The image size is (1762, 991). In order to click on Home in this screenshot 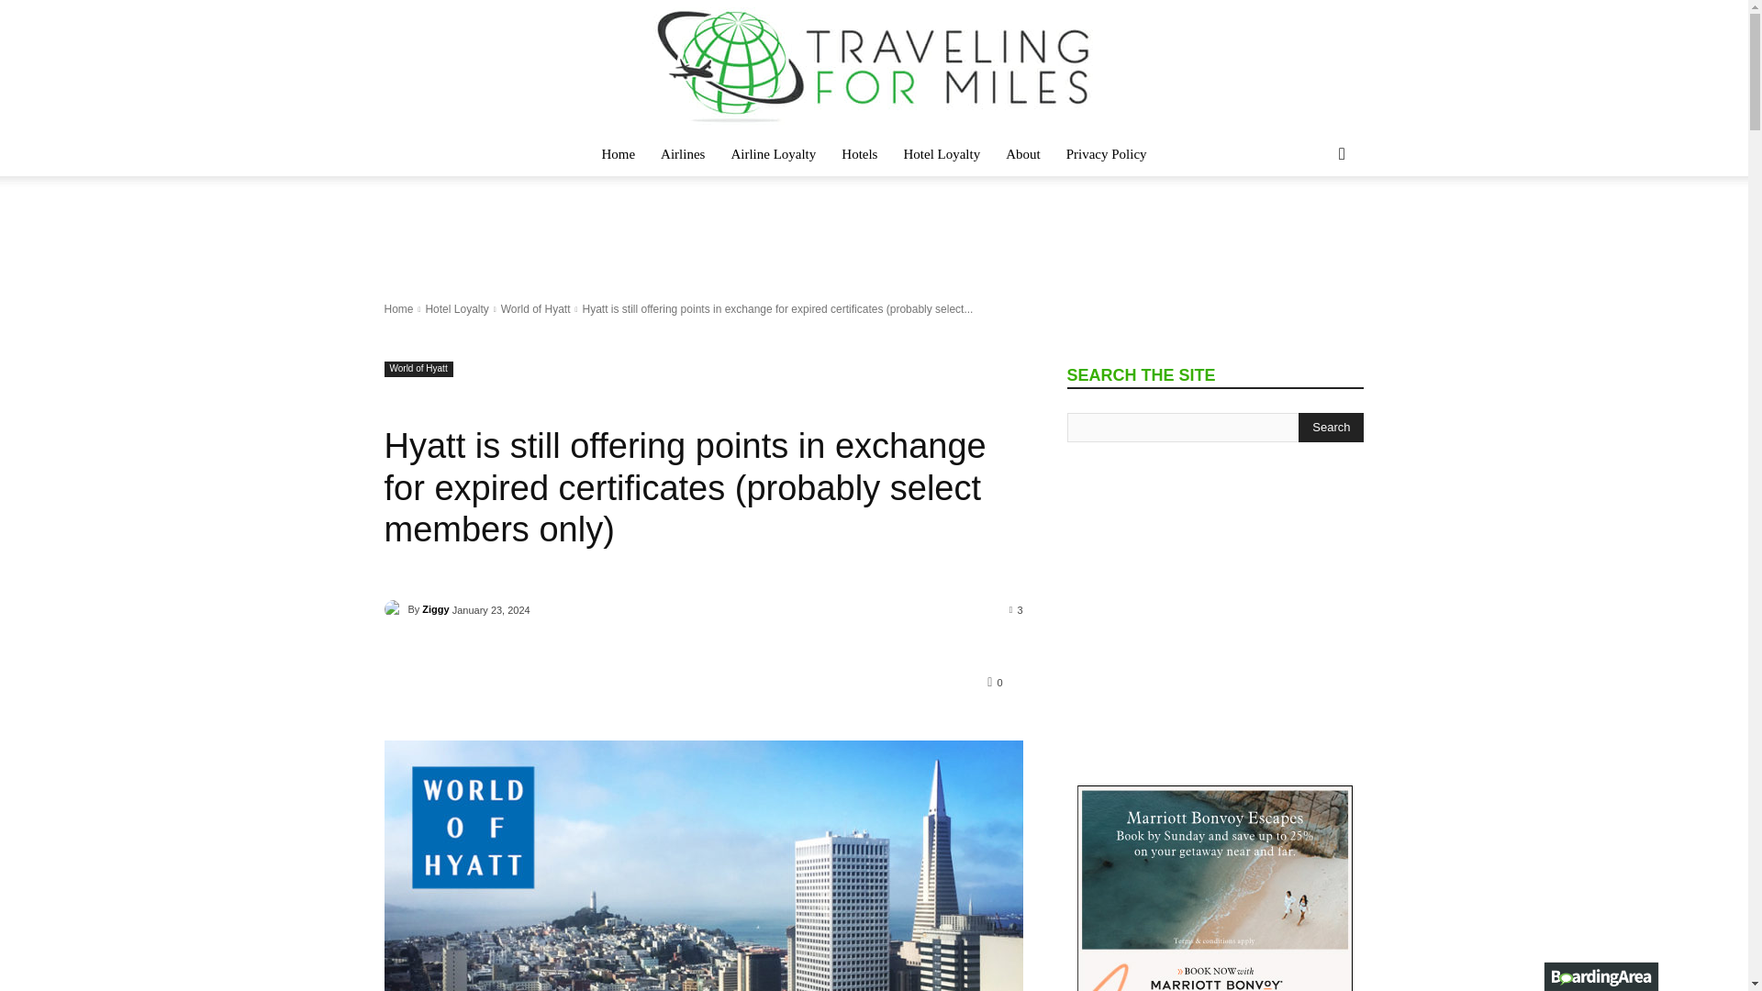, I will do `click(398, 309)`.